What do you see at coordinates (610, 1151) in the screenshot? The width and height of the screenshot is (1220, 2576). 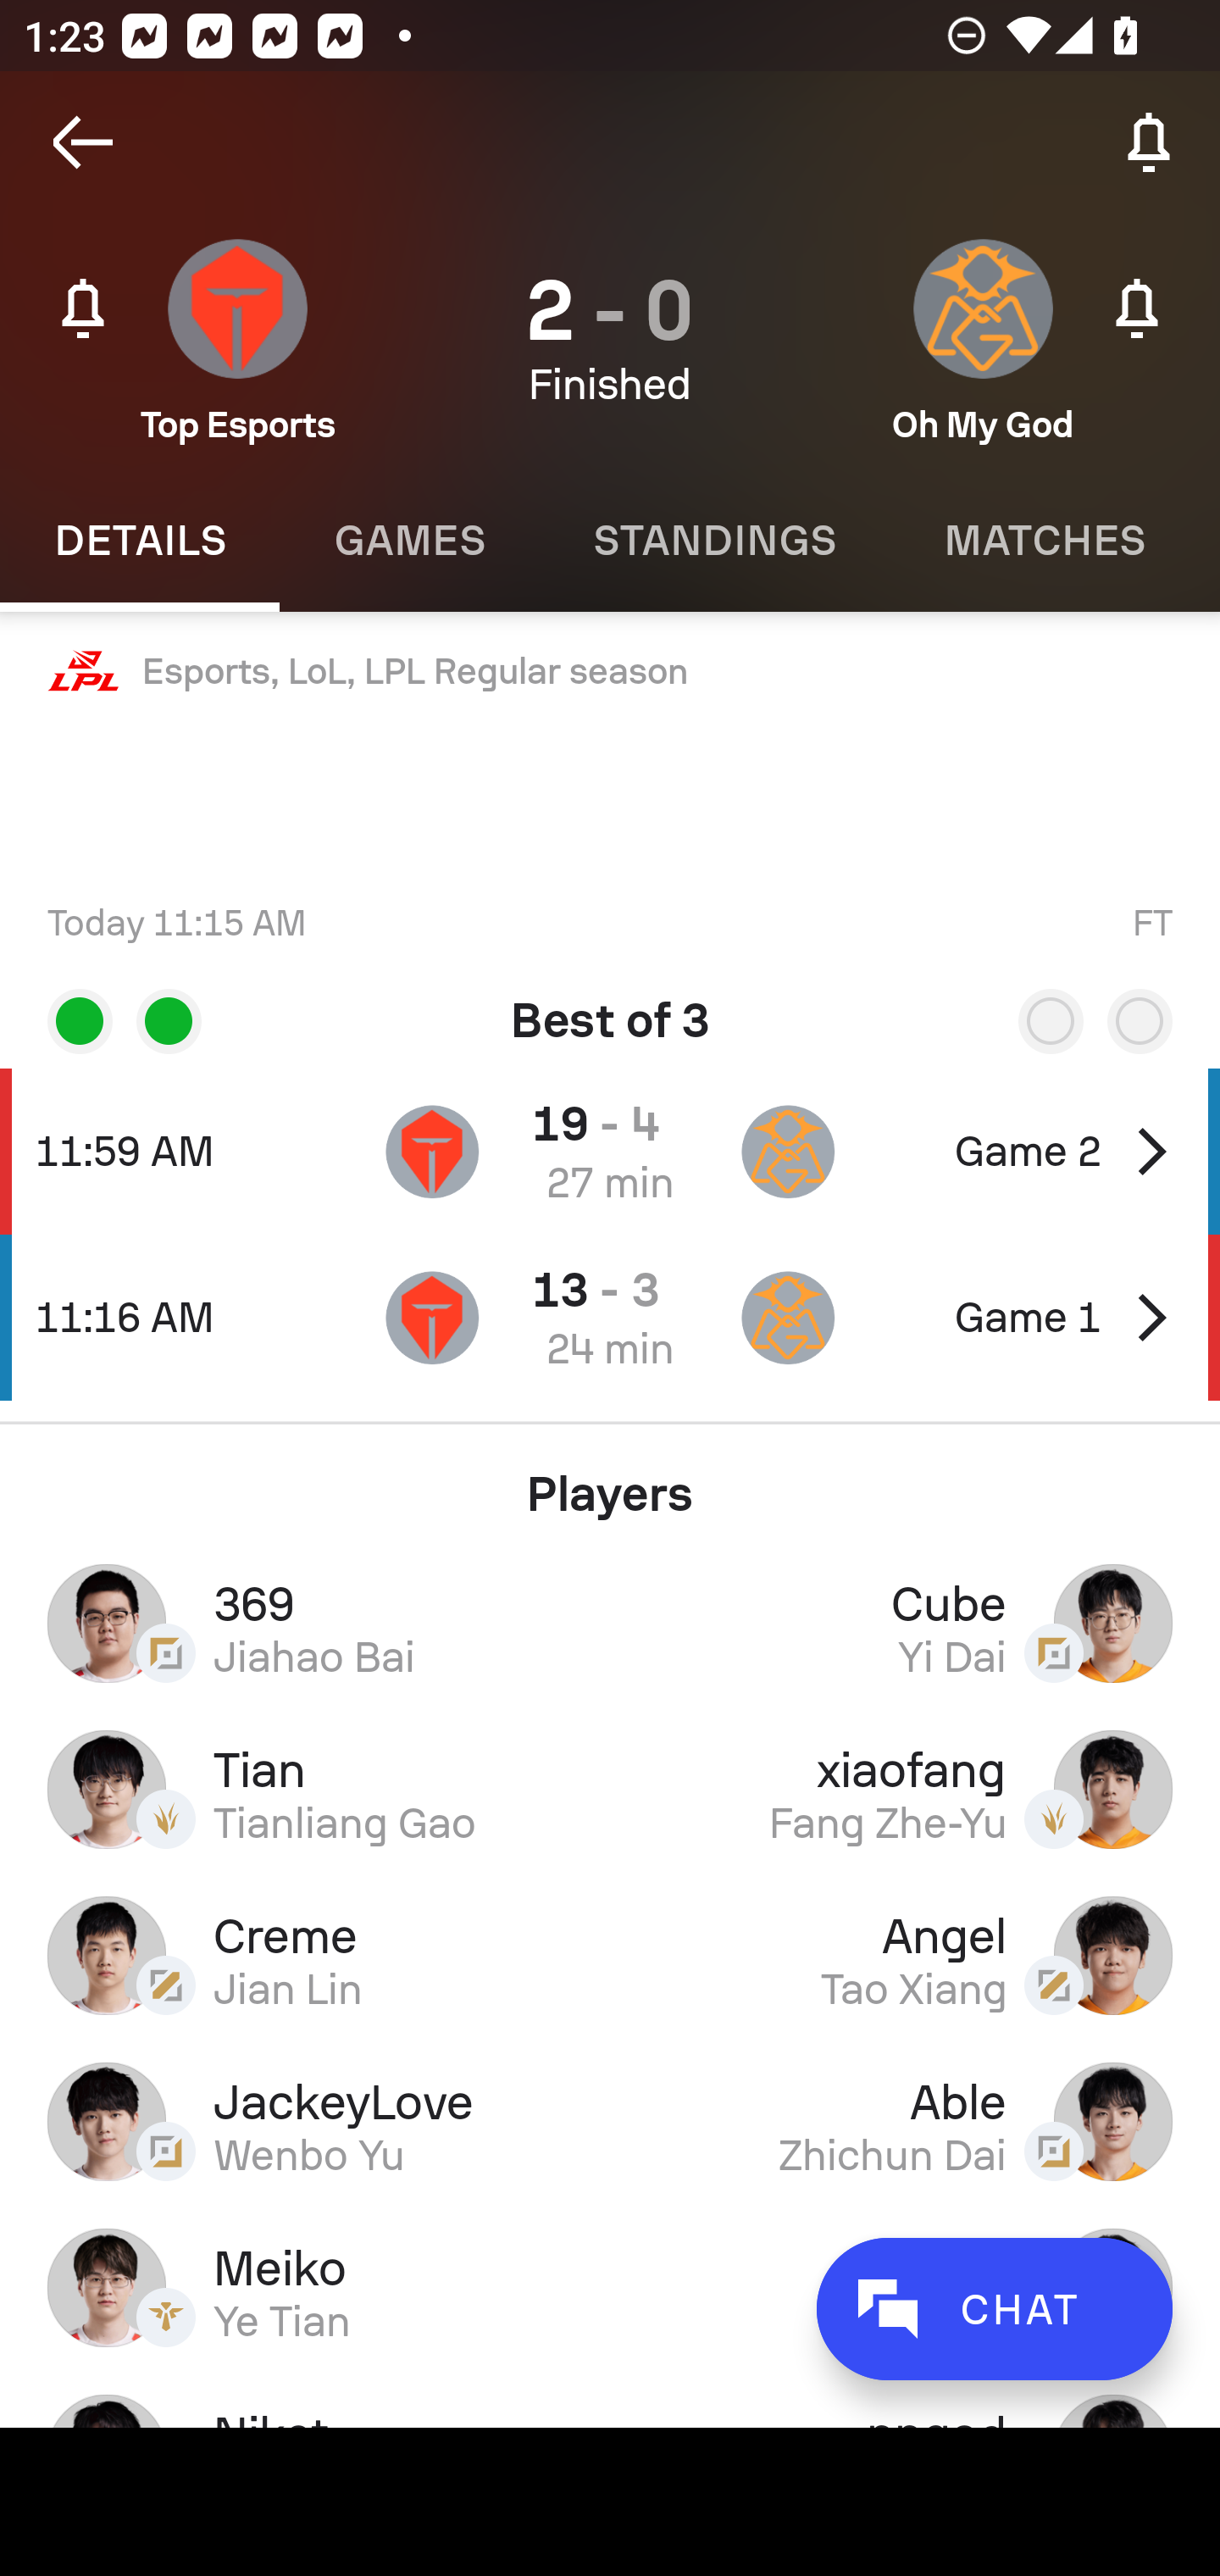 I see `11:59 AM 19 - 4 27 min Game 2` at bounding box center [610, 1151].